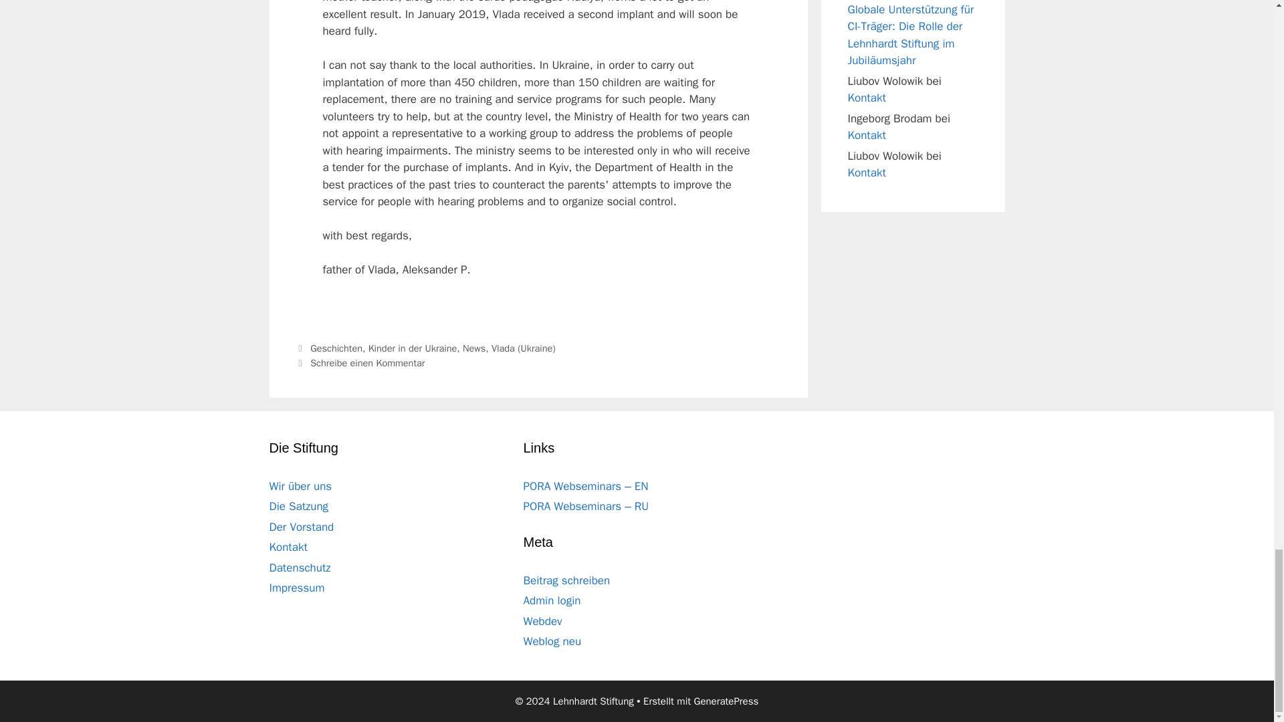  Describe the element at coordinates (473, 348) in the screenshot. I see `News` at that location.